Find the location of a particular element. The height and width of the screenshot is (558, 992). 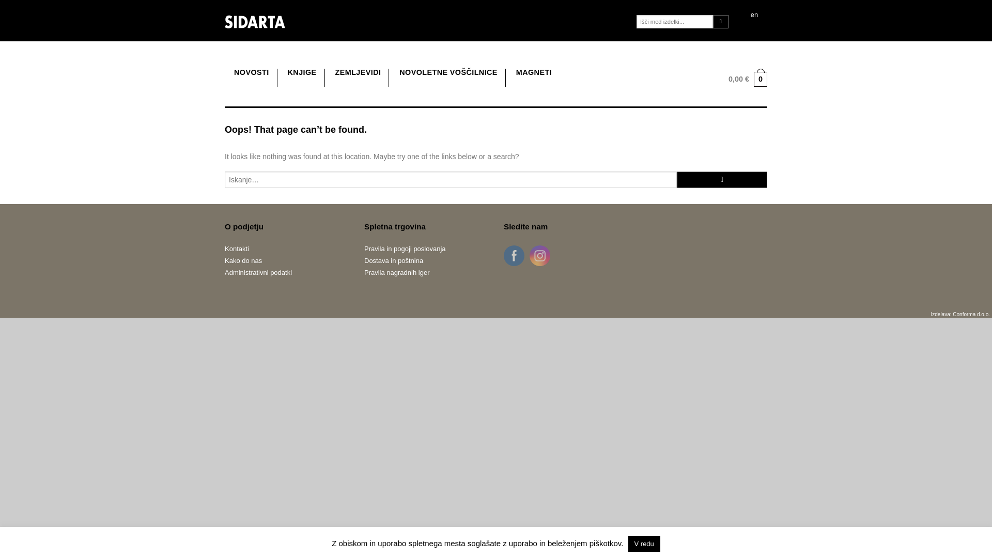

Kontakti is located at coordinates (287, 248).